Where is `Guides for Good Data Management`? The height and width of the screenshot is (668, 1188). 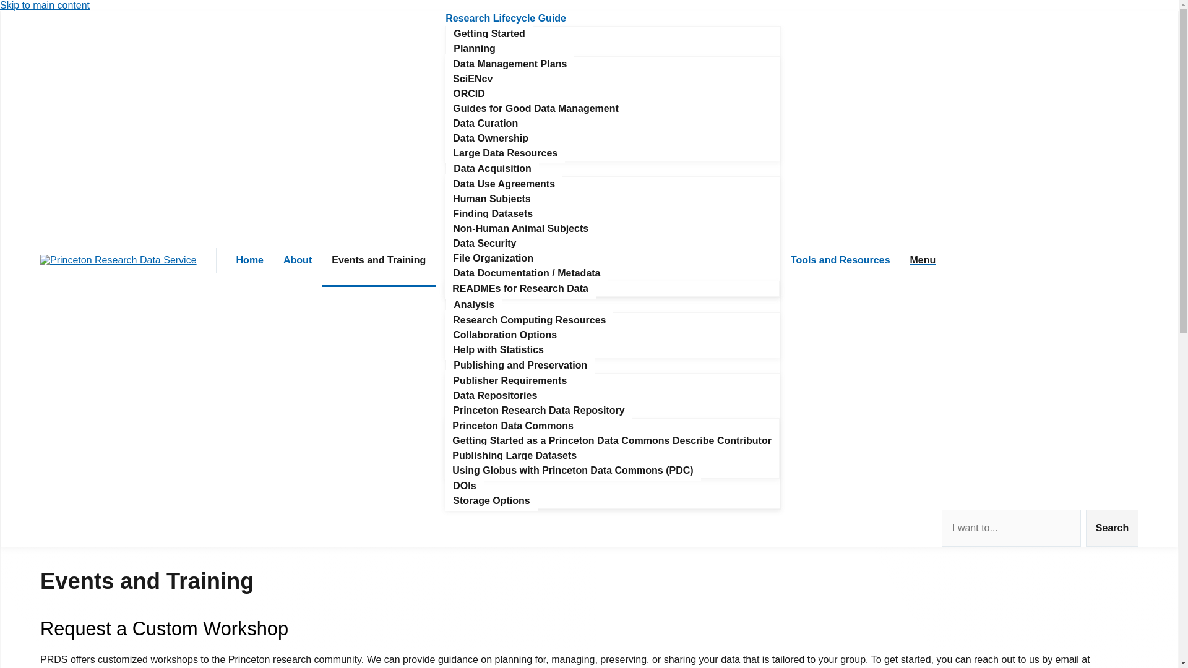
Guides for Good Data Management is located at coordinates (536, 108).